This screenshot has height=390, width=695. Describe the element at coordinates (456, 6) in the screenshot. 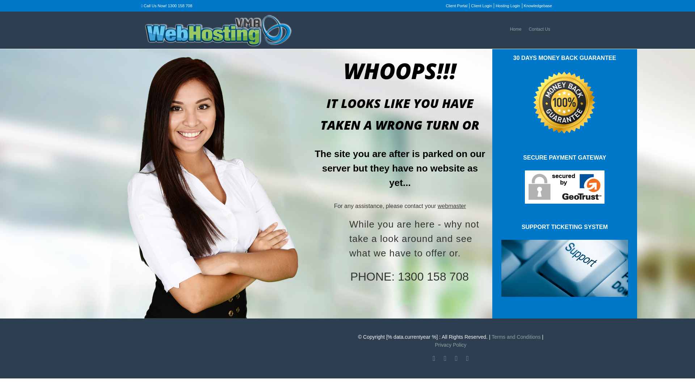

I see `Client Portal` at that location.